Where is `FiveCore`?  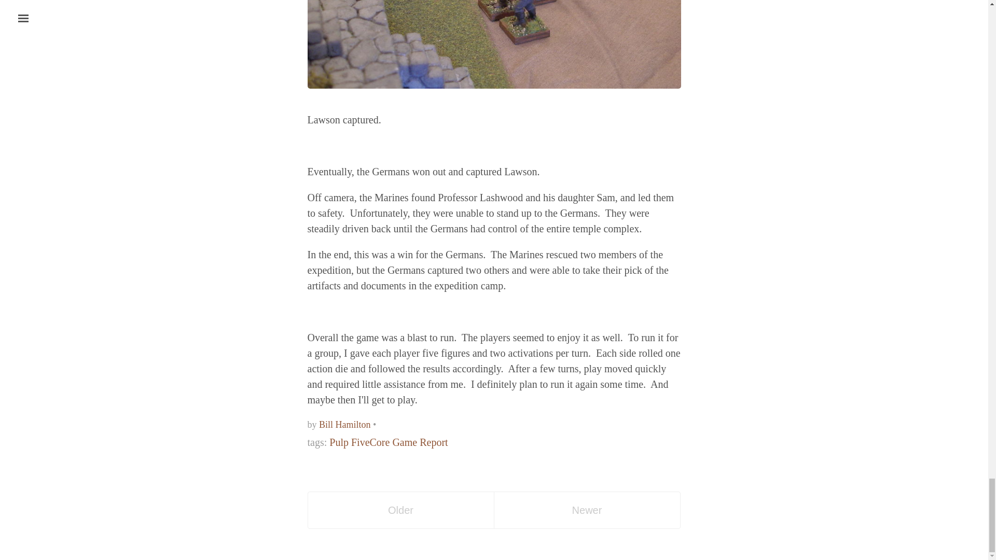 FiveCore is located at coordinates (370, 442).